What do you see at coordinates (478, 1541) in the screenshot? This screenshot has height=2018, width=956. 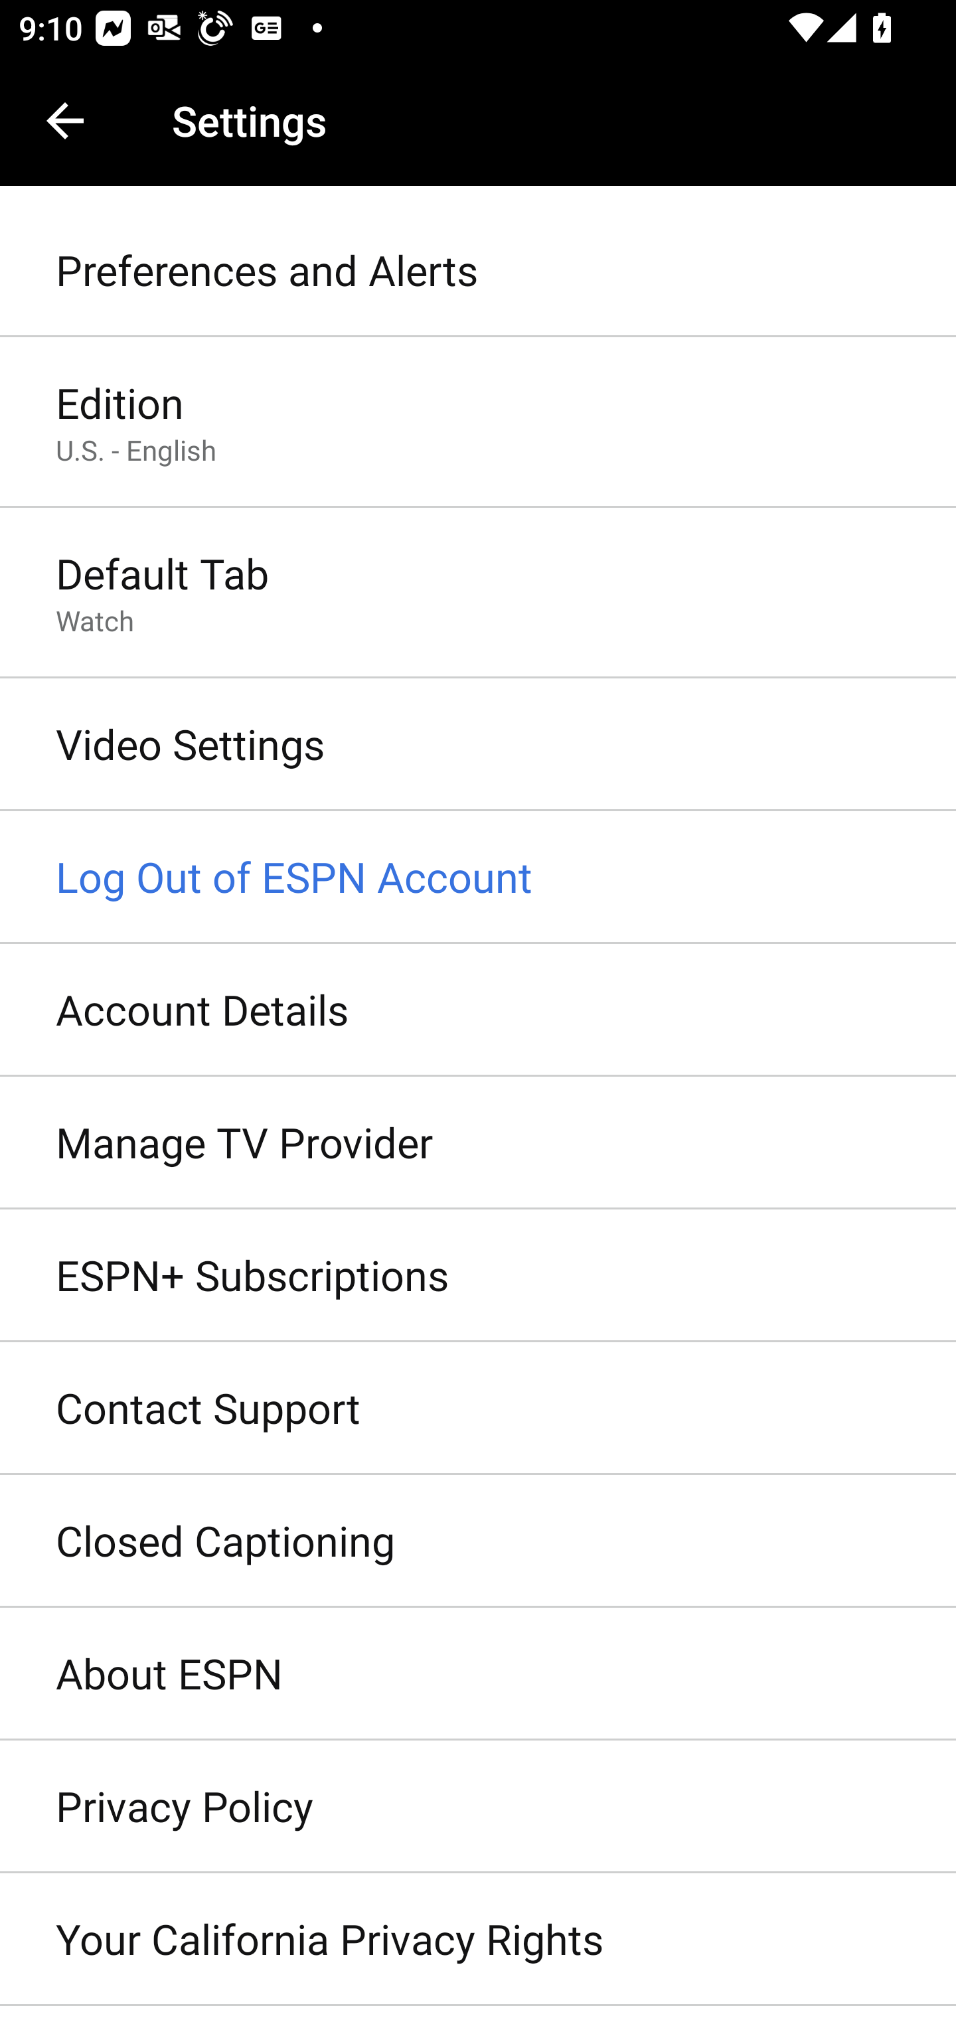 I see `Closed Captioning` at bounding box center [478, 1541].